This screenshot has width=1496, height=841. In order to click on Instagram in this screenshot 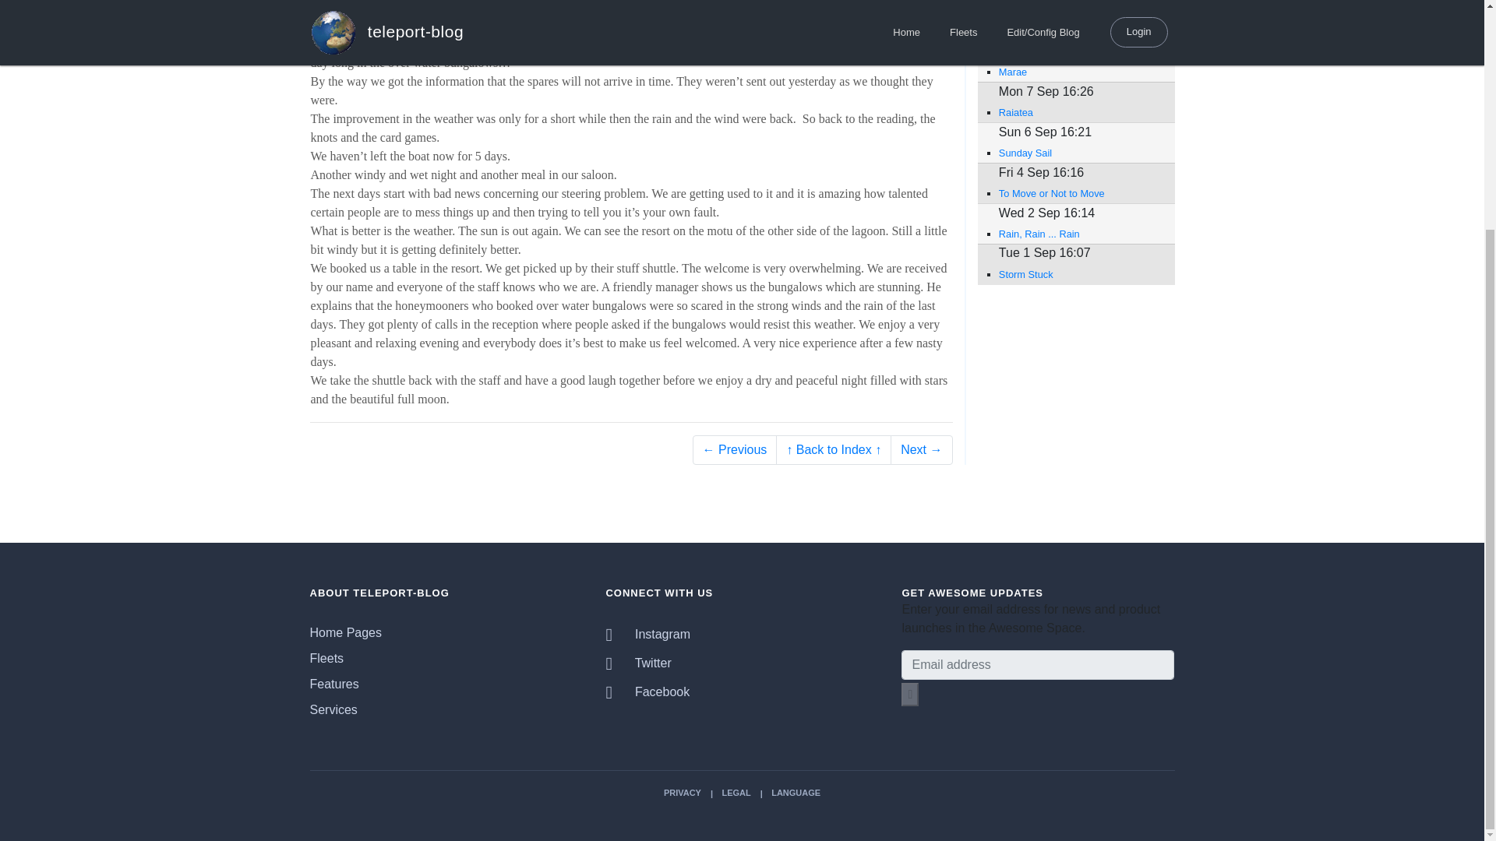, I will do `click(647, 635)`.